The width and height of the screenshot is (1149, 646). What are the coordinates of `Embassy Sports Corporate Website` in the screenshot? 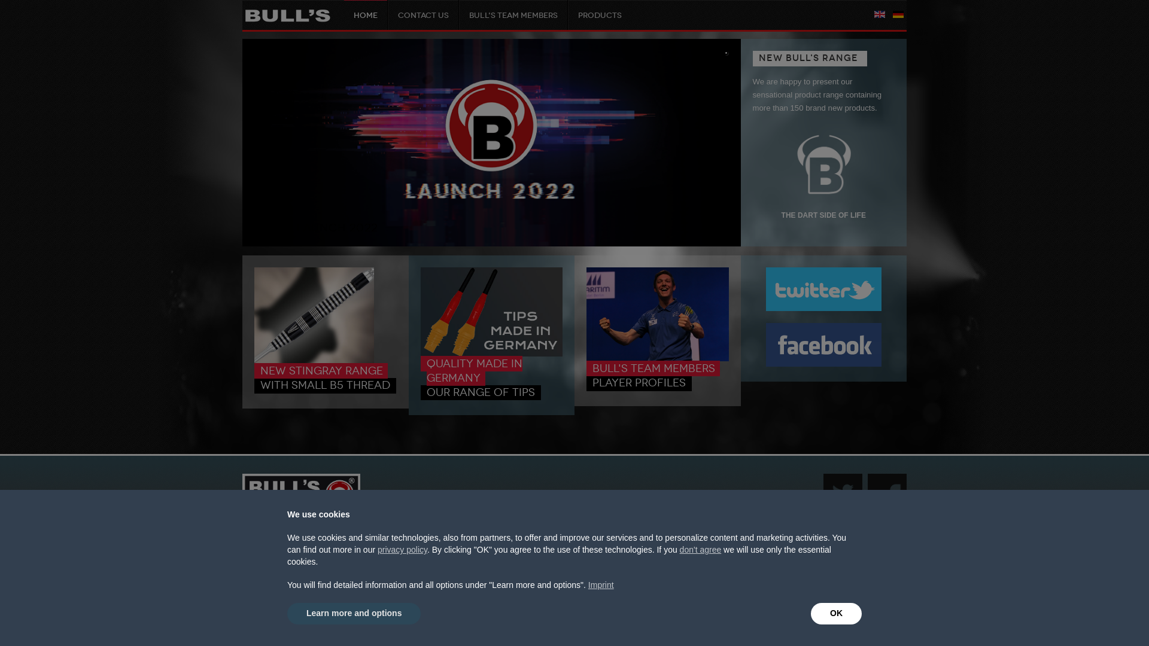 It's located at (637, 546).